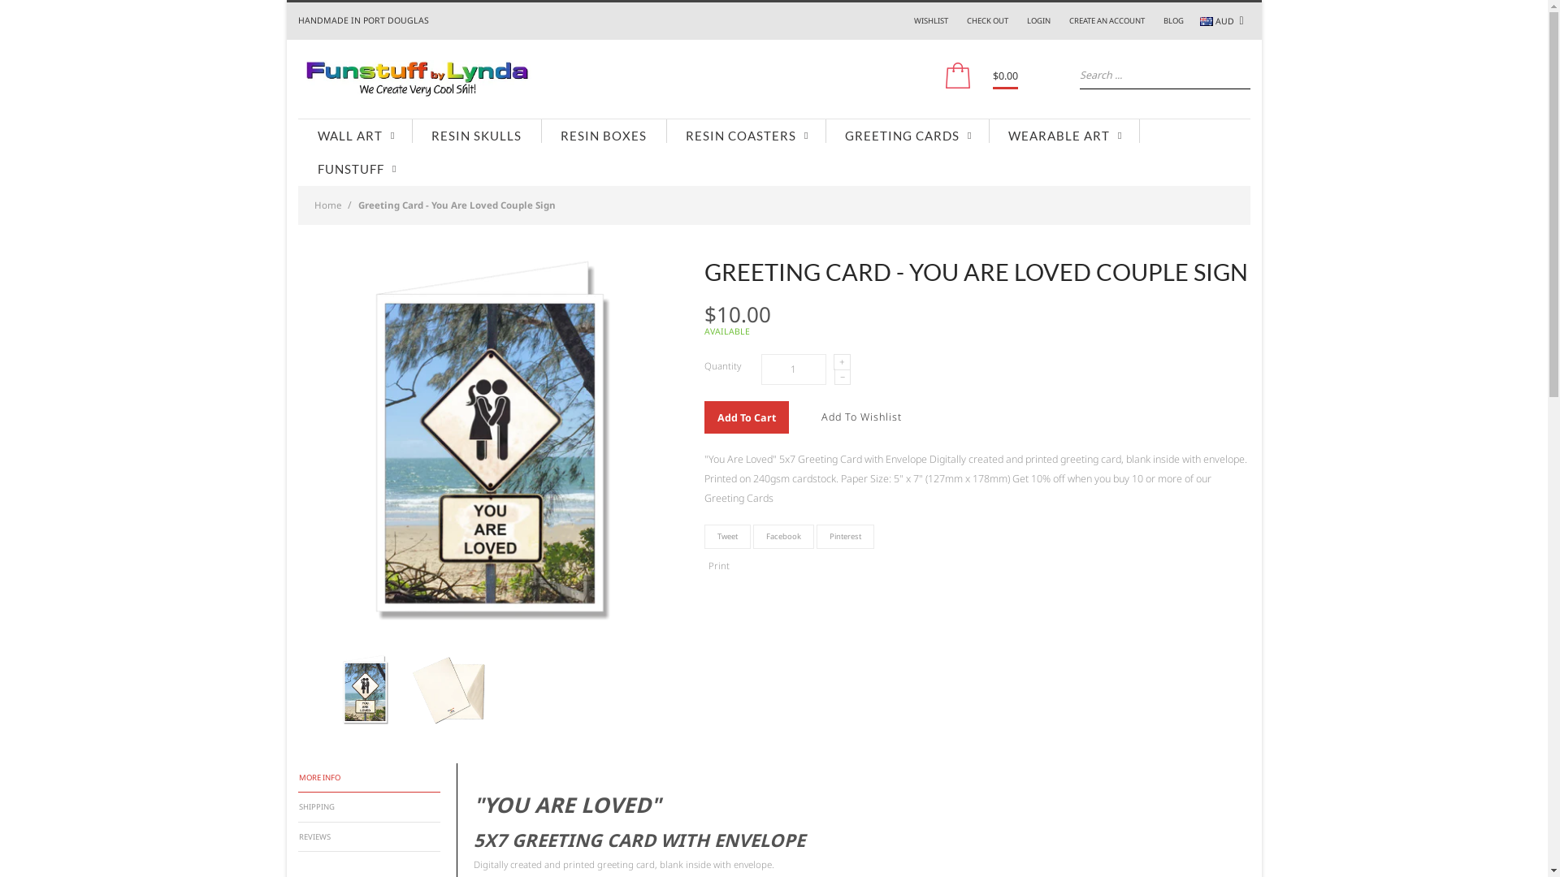 This screenshot has width=1560, height=877. What do you see at coordinates (746, 417) in the screenshot?
I see `Add To Cart` at bounding box center [746, 417].